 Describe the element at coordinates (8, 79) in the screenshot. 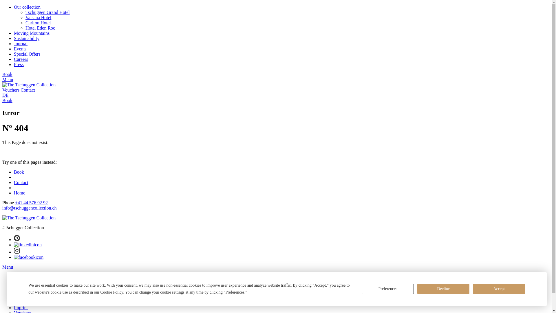

I see `Menu` at that location.